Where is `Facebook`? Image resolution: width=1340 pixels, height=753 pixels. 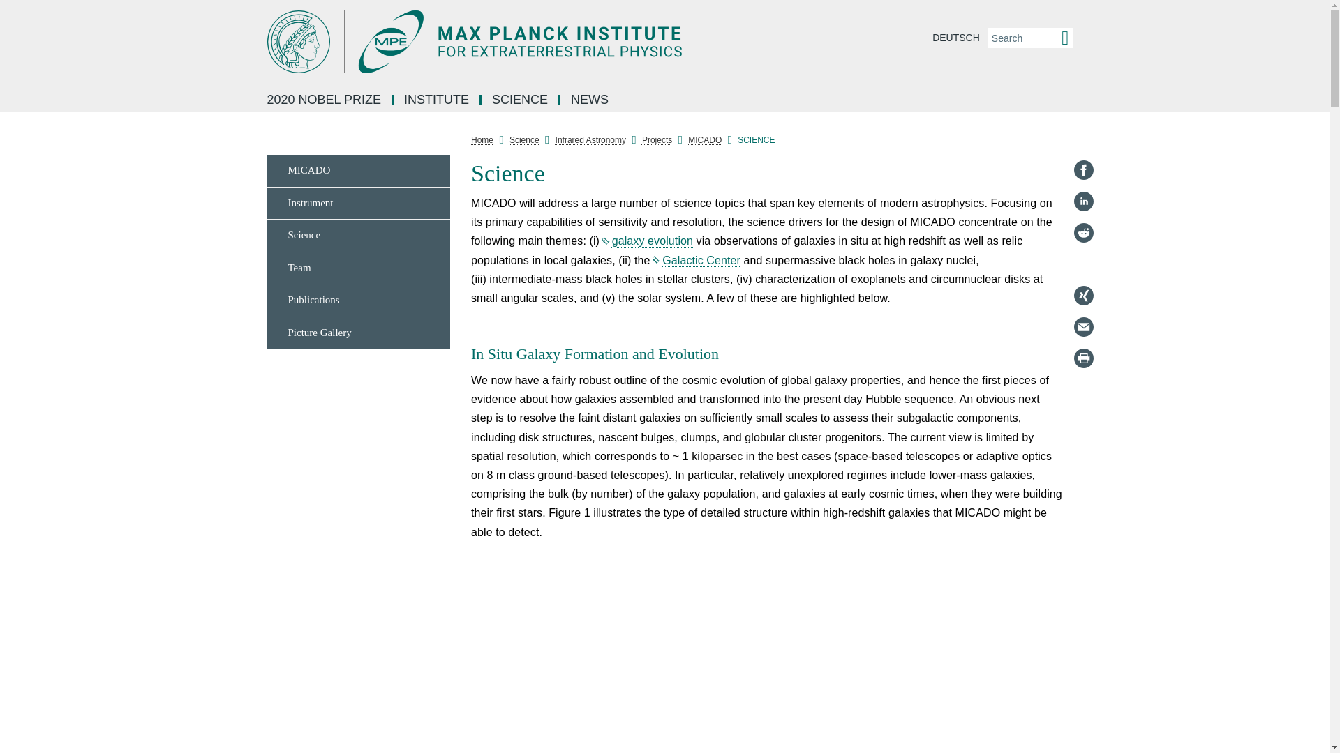 Facebook is located at coordinates (1083, 170).